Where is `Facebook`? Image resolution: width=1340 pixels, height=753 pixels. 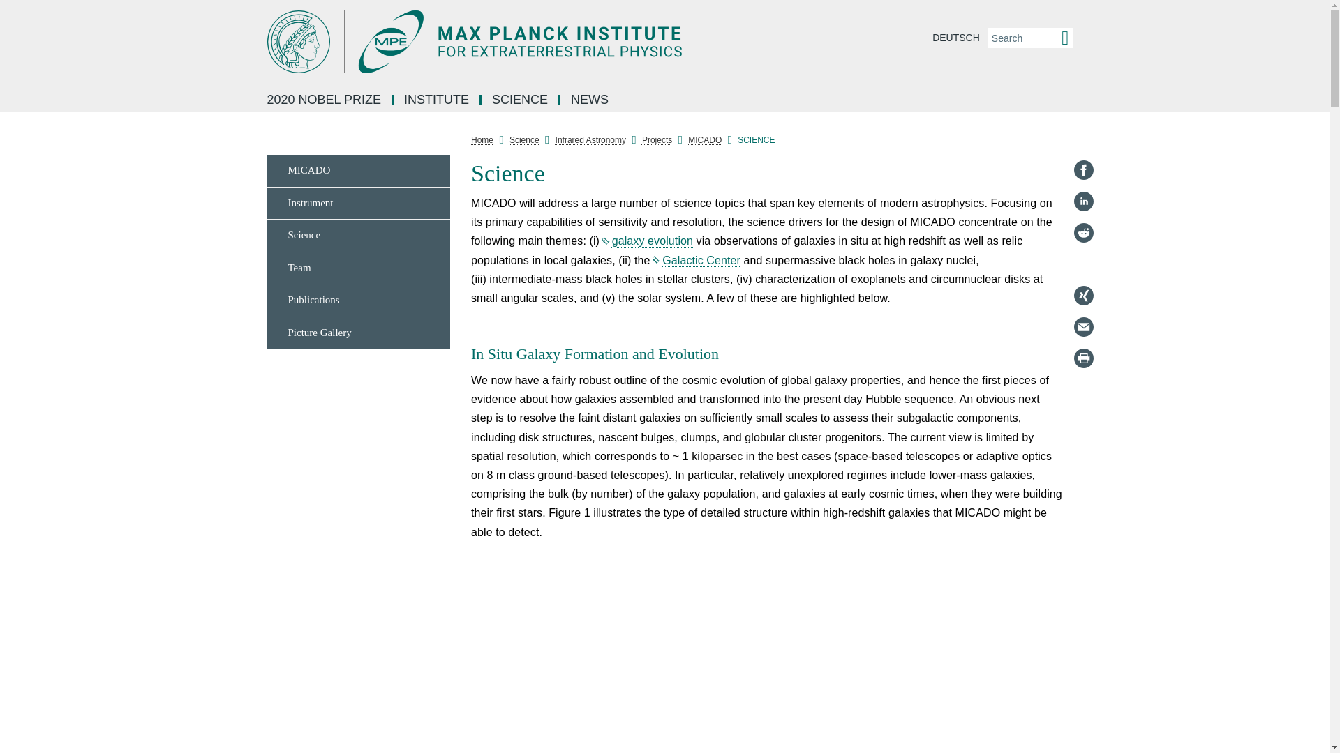 Facebook is located at coordinates (1083, 170).